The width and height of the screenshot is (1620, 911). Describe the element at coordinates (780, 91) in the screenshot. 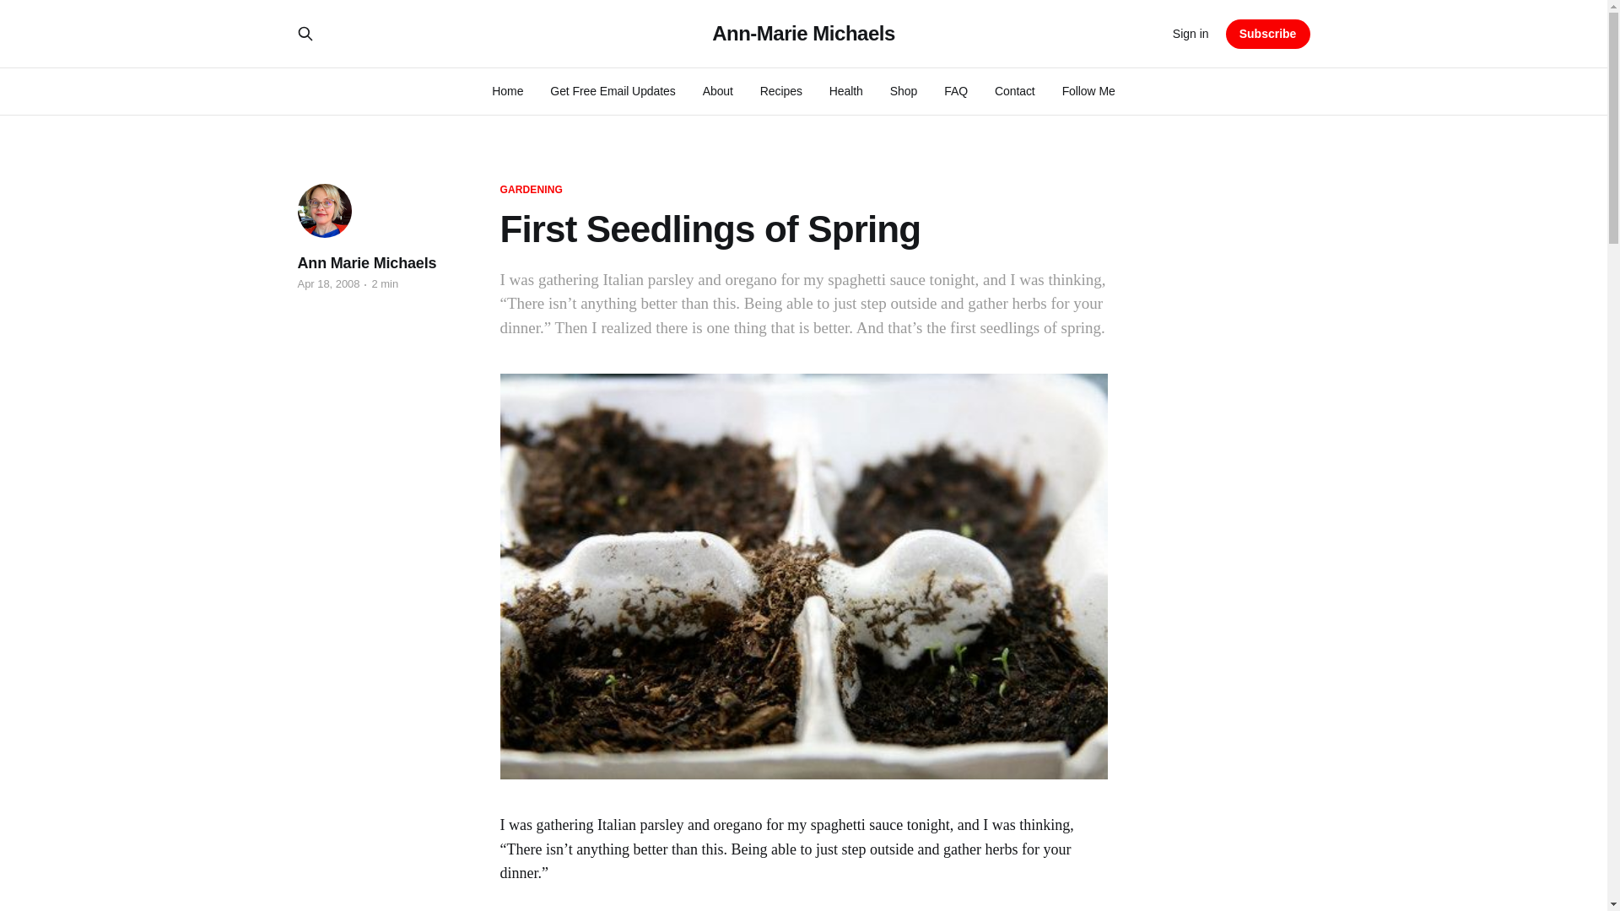

I see `Recipes` at that location.